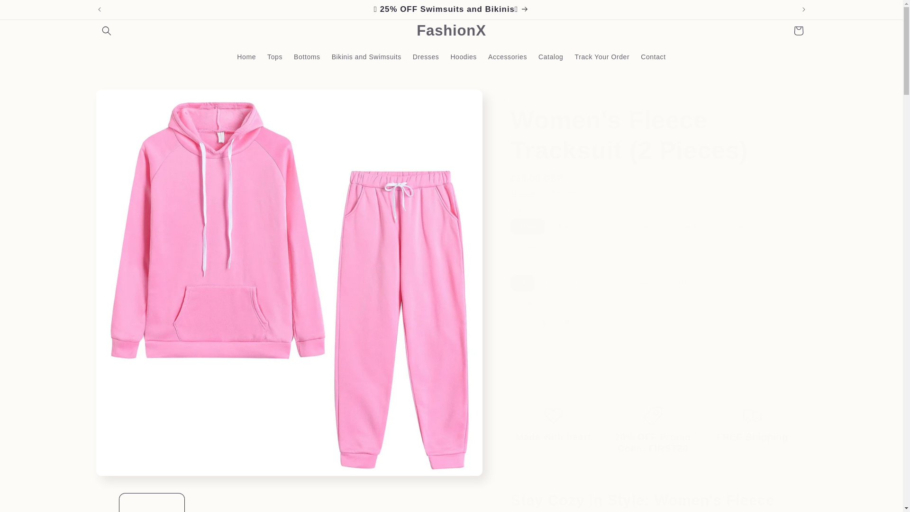 The height and width of the screenshot is (512, 910). What do you see at coordinates (653, 56) in the screenshot?
I see `Contact` at bounding box center [653, 56].